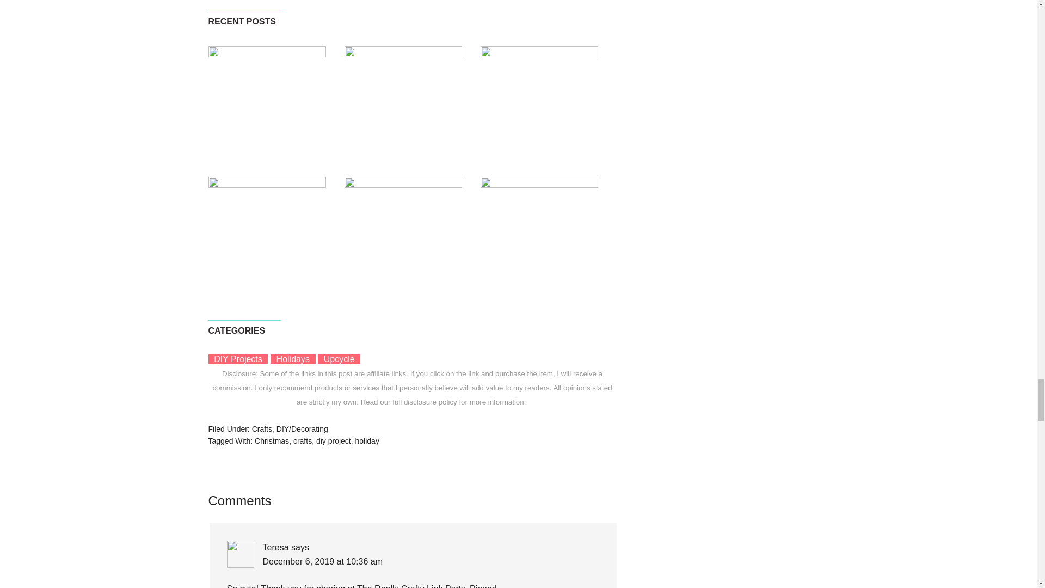 The height and width of the screenshot is (588, 1045). Describe the element at coordinates (334, 441) in the screenshot. I see `diy project` at that location.